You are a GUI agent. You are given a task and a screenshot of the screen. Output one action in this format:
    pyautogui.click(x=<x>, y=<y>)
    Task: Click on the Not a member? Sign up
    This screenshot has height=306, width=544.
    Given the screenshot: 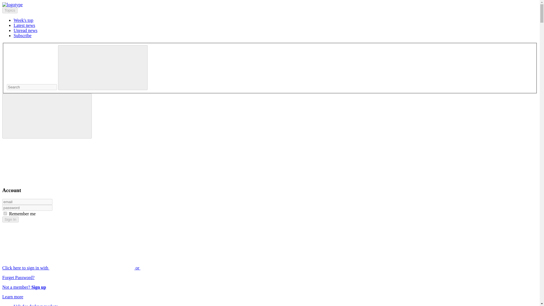 What is the action you would take?
    pyautogui.click(x=24, y=287)
    